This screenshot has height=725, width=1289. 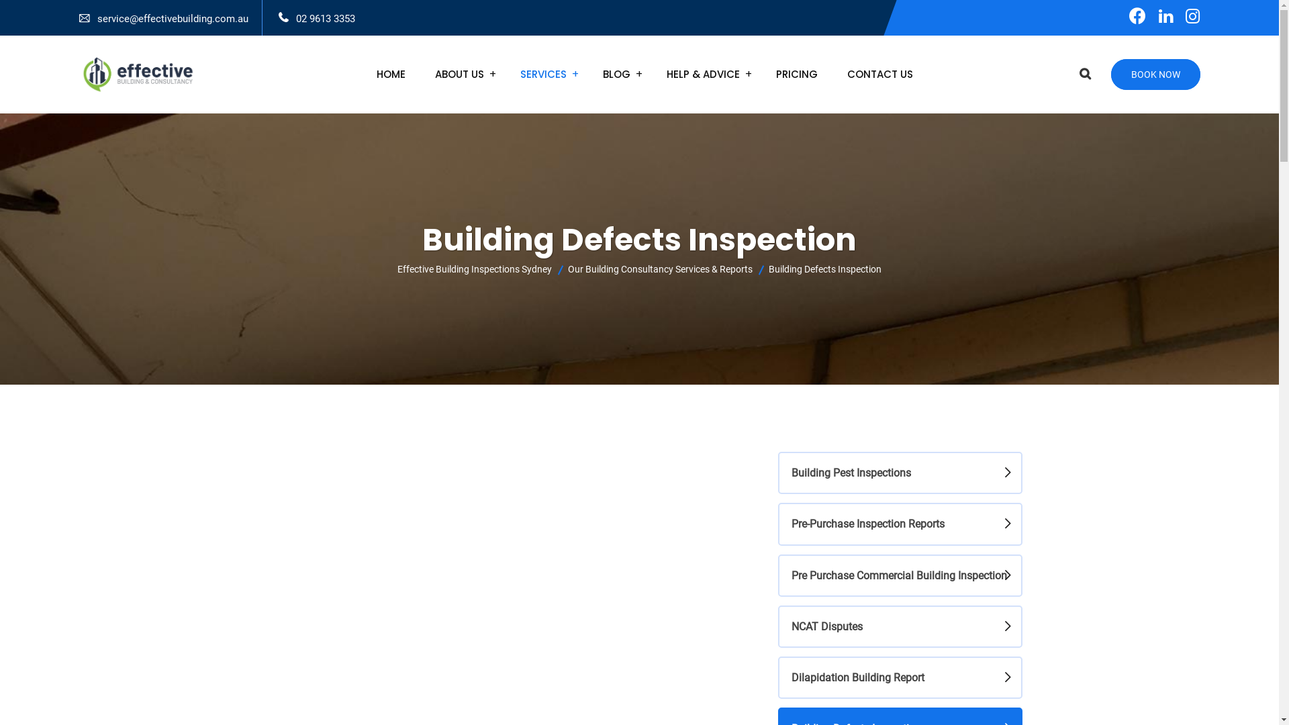 What do you see at coordinates (459, 75) in the screenshot?
I see `ABOUT US` at bounding box center [459, 75].